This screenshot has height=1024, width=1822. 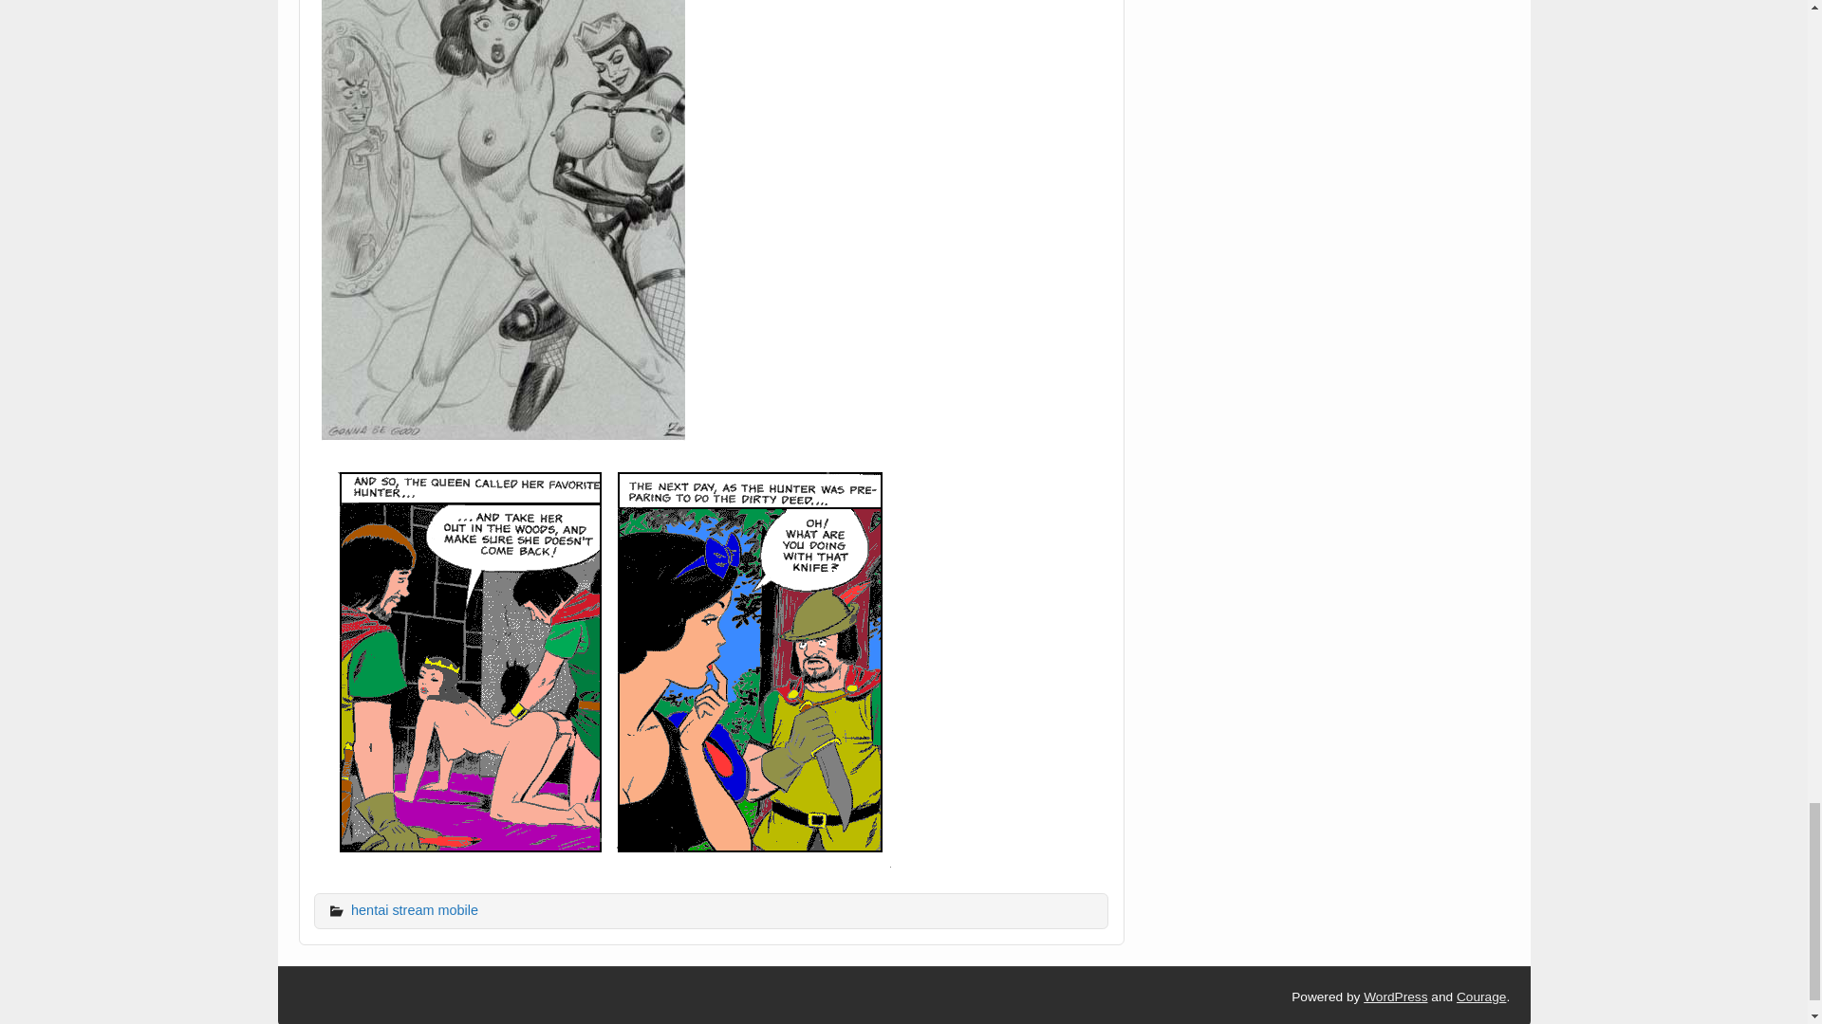 I want to click on Courage WordPress Theme, so click(x=1480, y=997).